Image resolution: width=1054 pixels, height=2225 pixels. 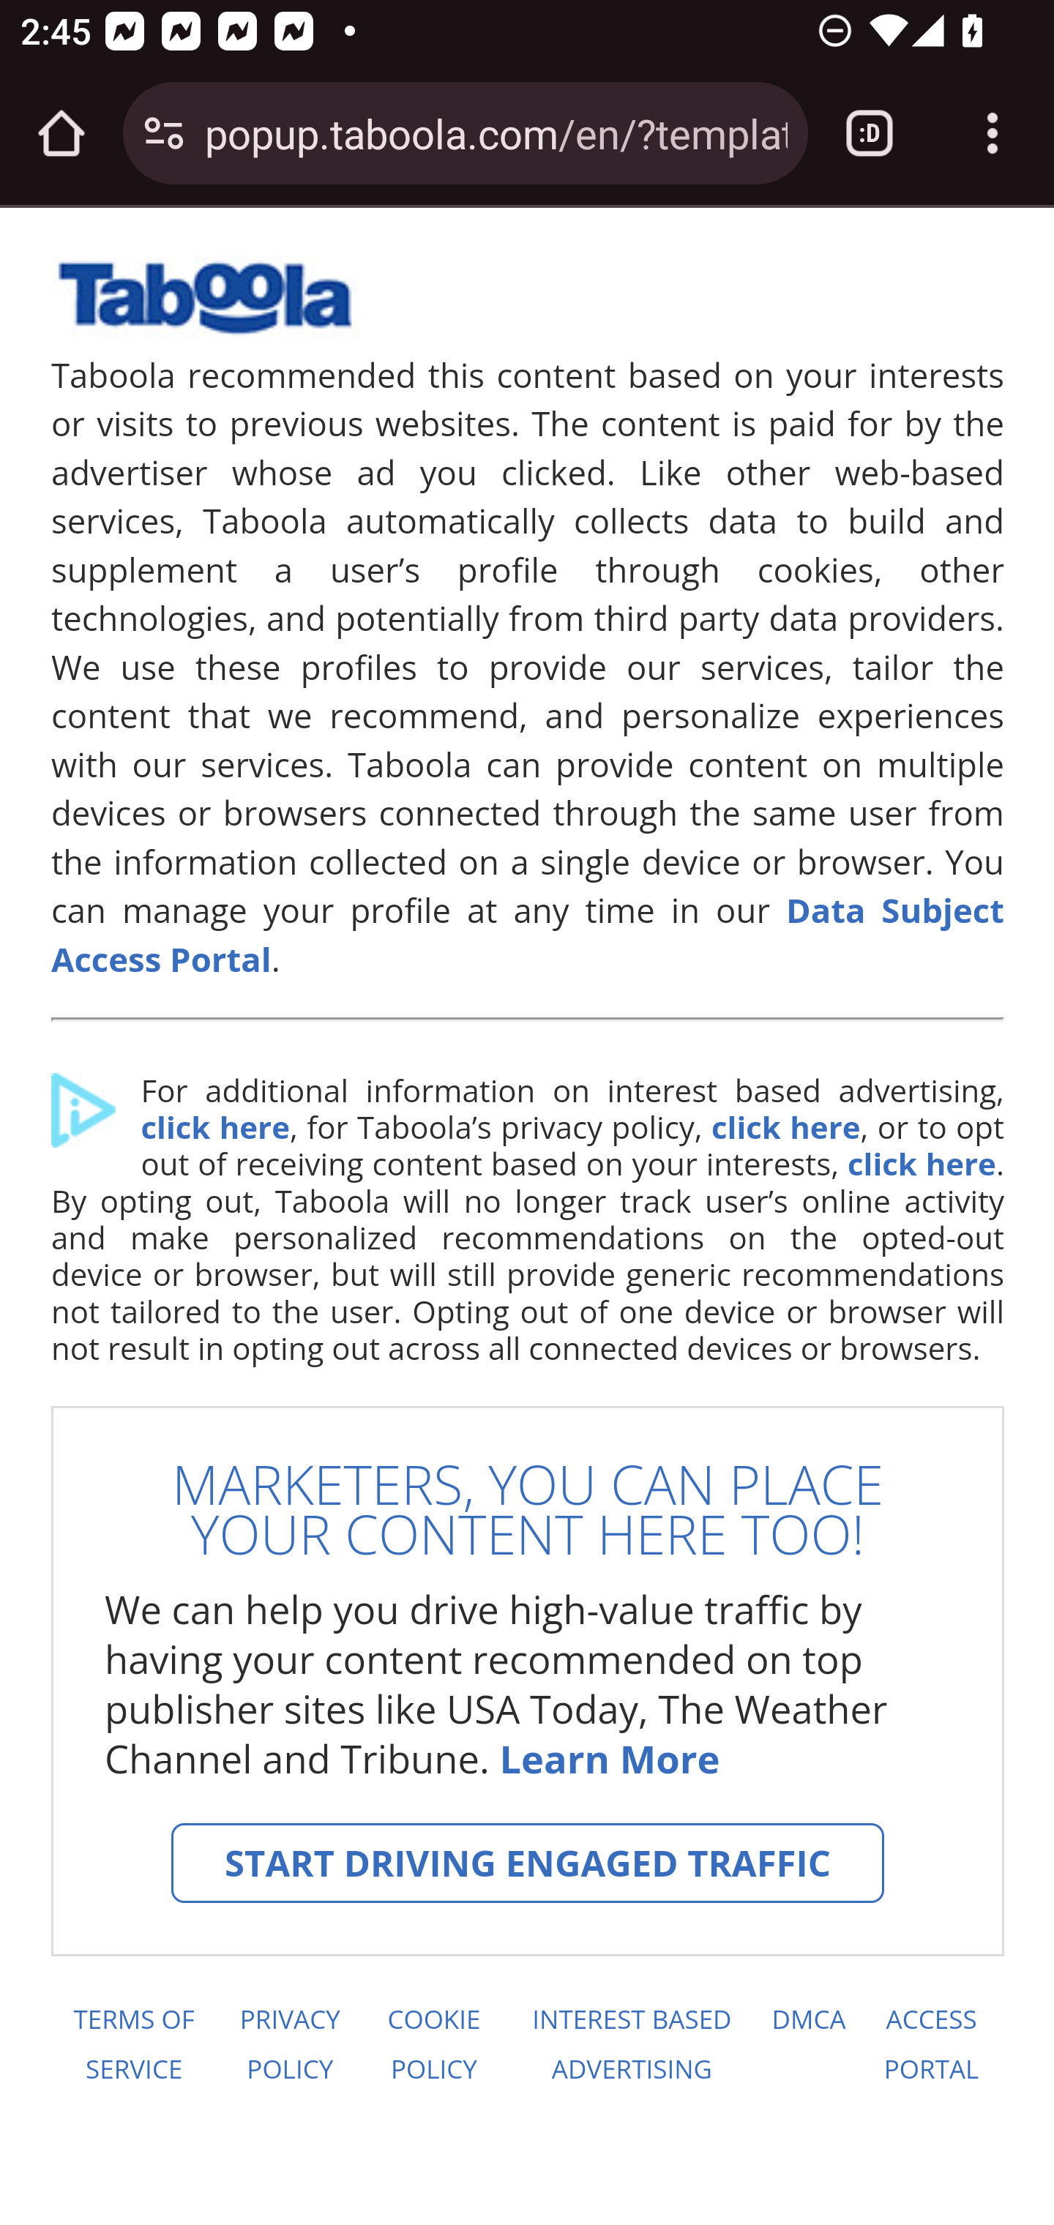 What do you see at coordinates (205, 309) in the screenshot?
I see `Taboola` at bounding box center [205, 309].